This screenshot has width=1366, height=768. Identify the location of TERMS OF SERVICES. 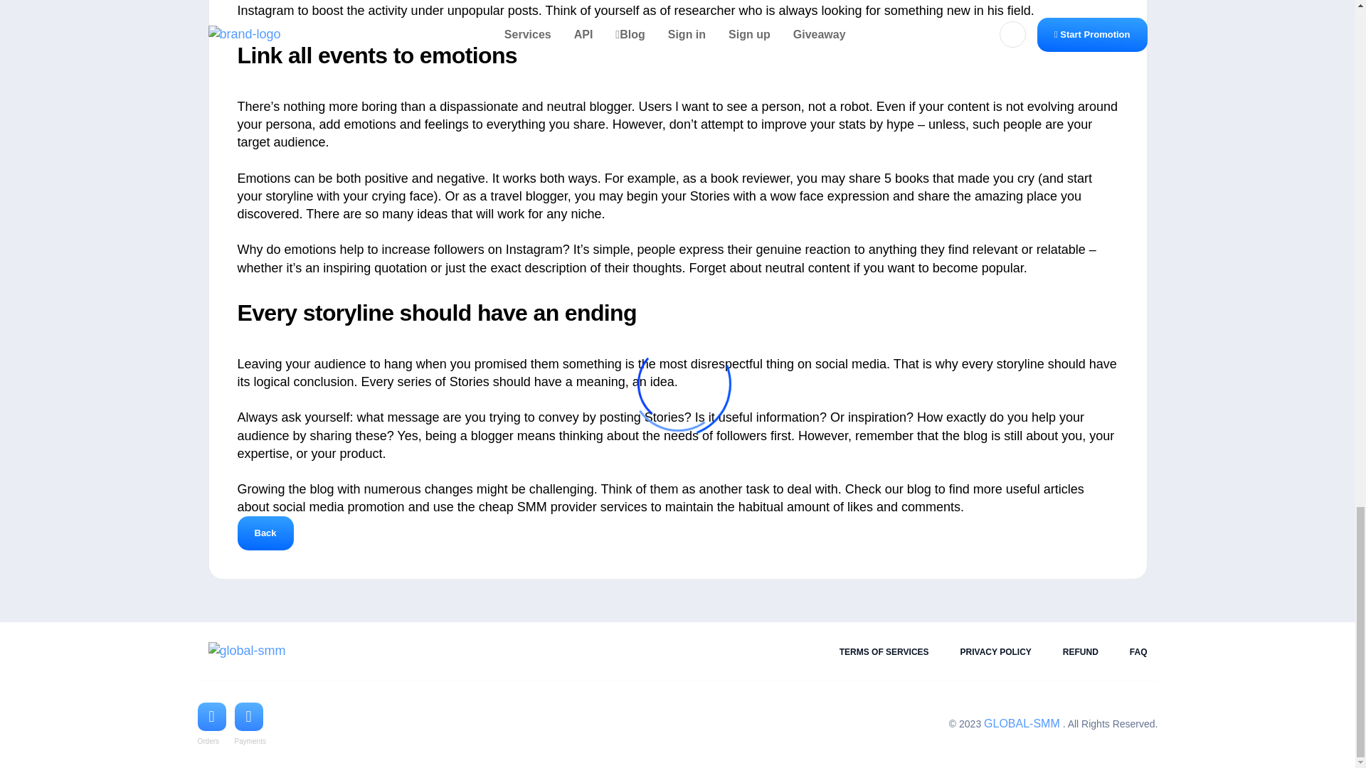
(884, 652).